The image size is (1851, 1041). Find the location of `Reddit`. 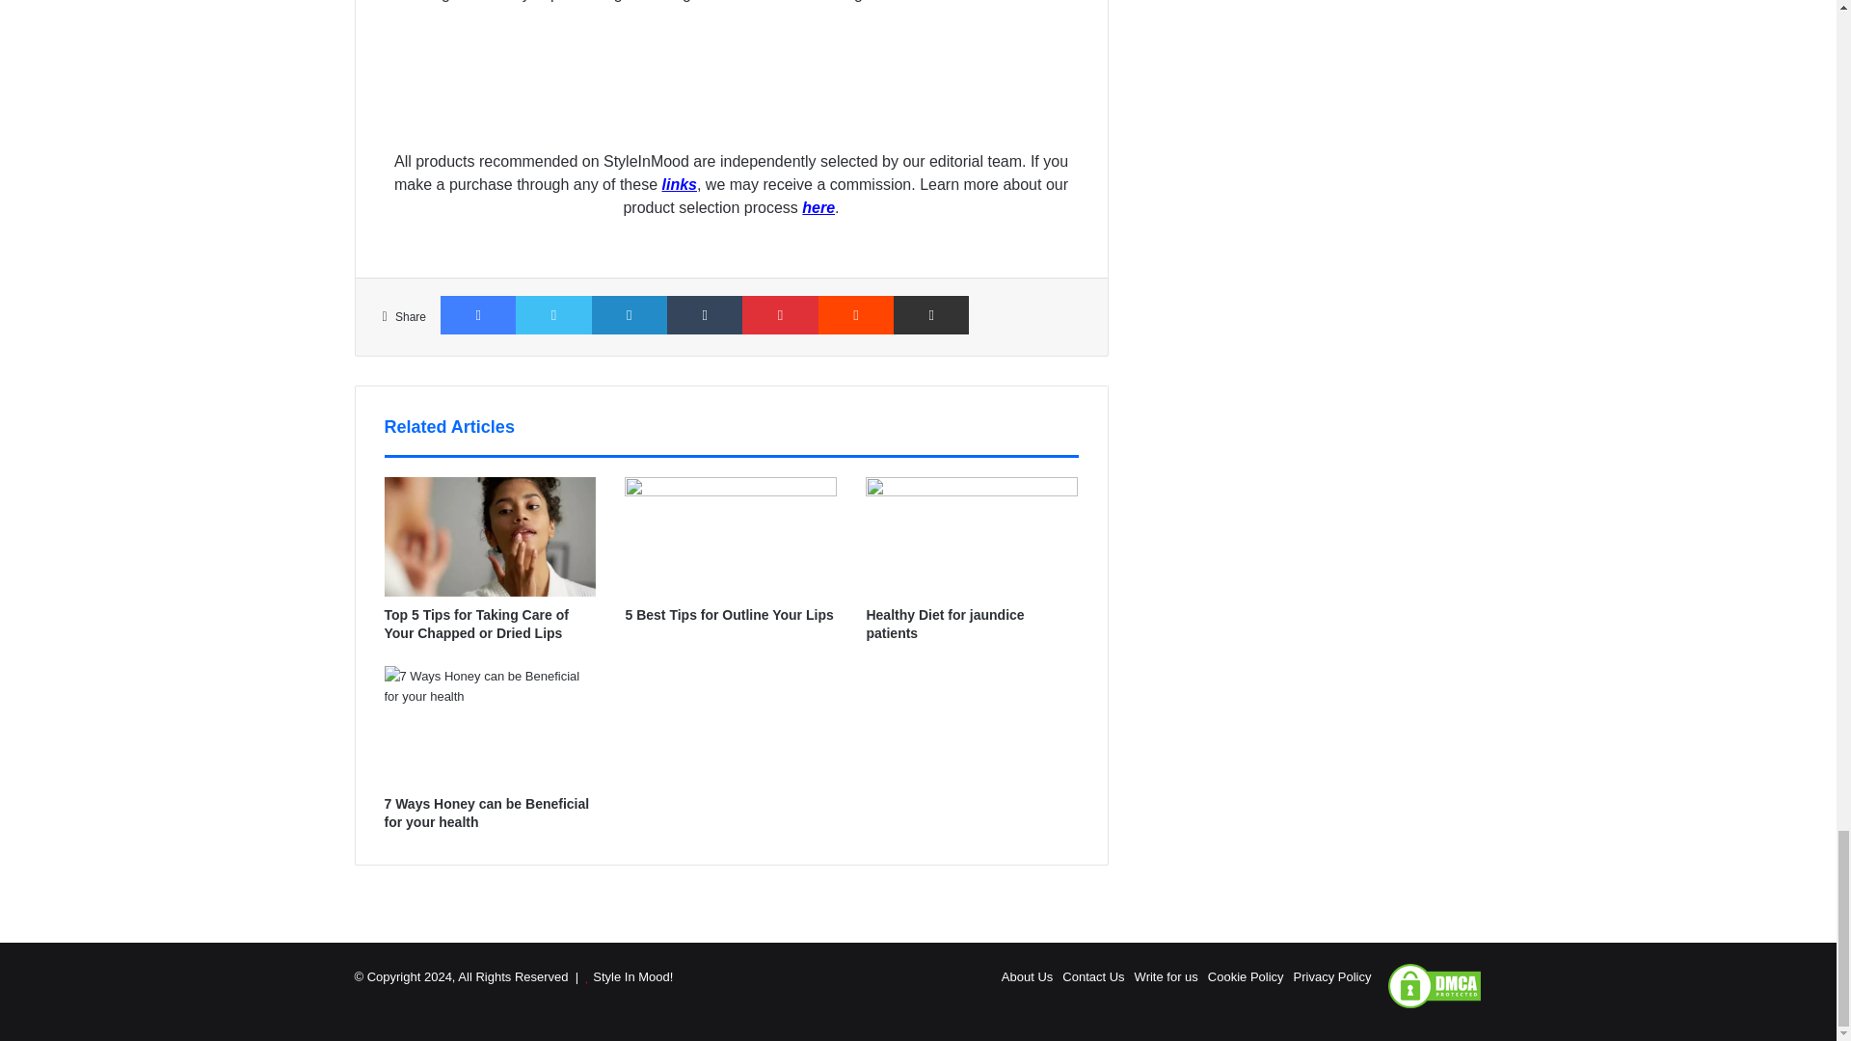

Reddit is located at coordinates (856, 314).